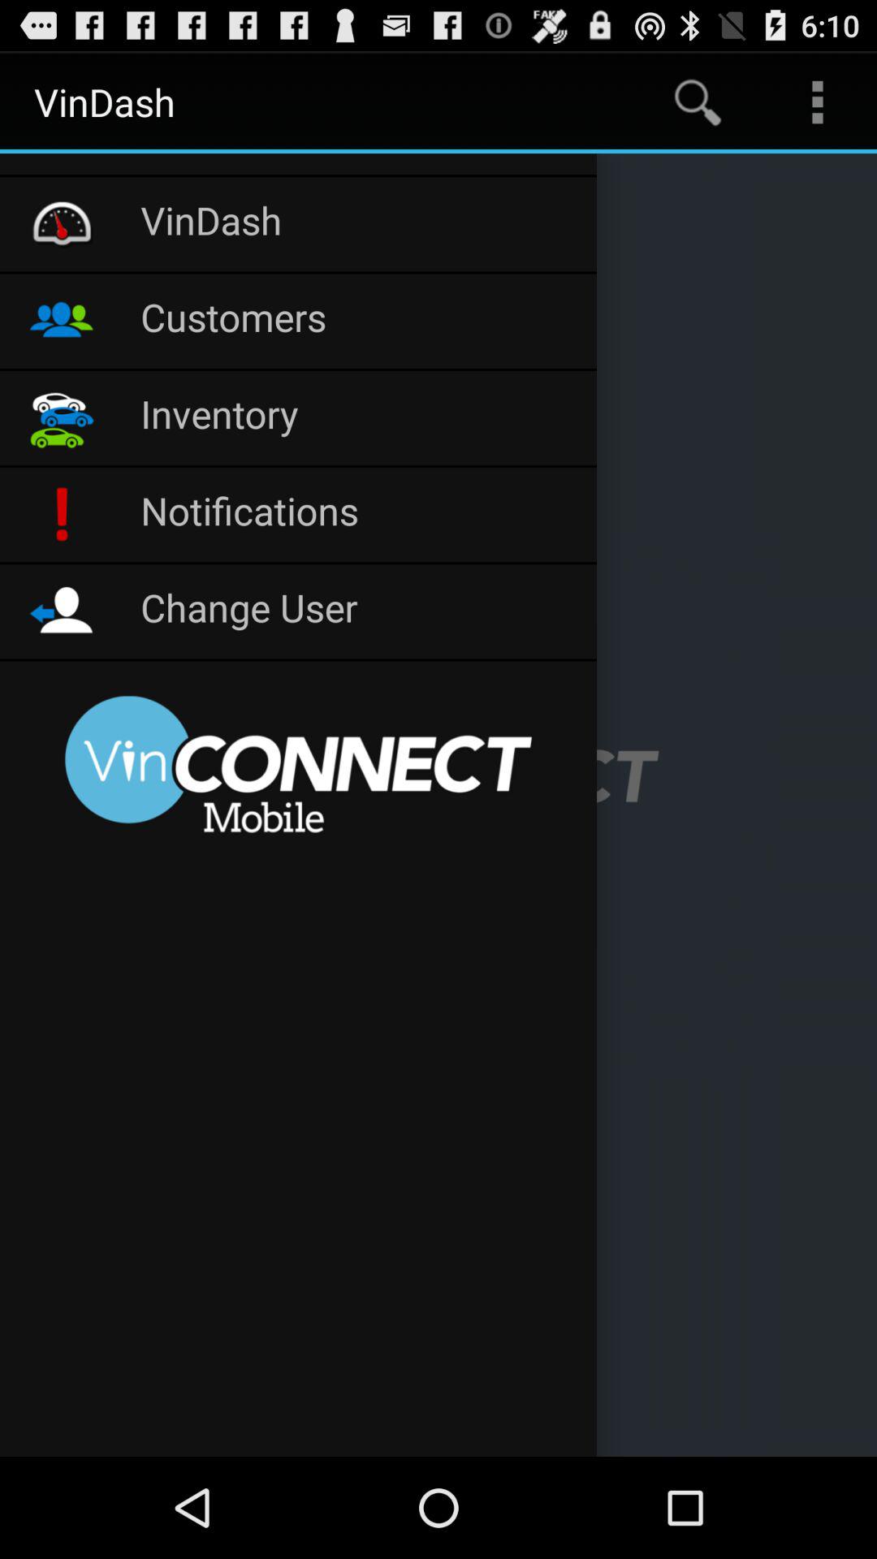 The width and height of the screenshot is (877, 1559). I want to click on launch customers item, so click(361, 321).